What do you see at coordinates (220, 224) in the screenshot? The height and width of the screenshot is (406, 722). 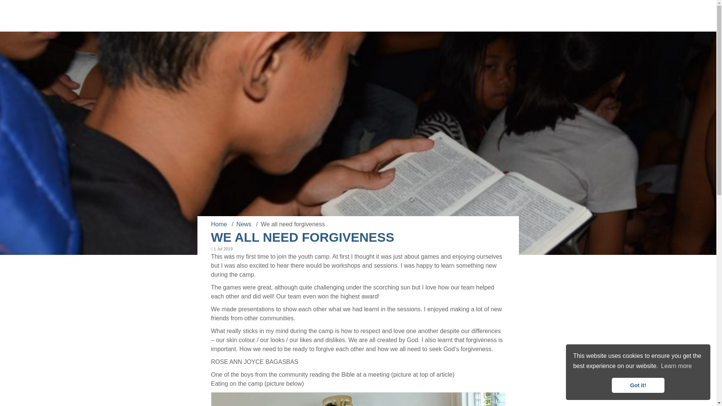 I see `Home` at bounding box center [220, 224].